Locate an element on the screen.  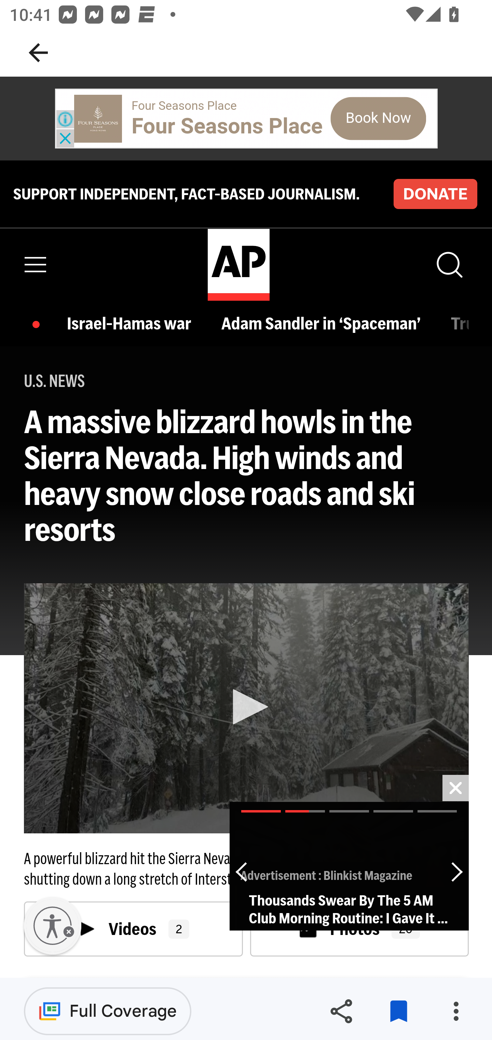
Remove from saved stories is located at coordinates (398, 1011).